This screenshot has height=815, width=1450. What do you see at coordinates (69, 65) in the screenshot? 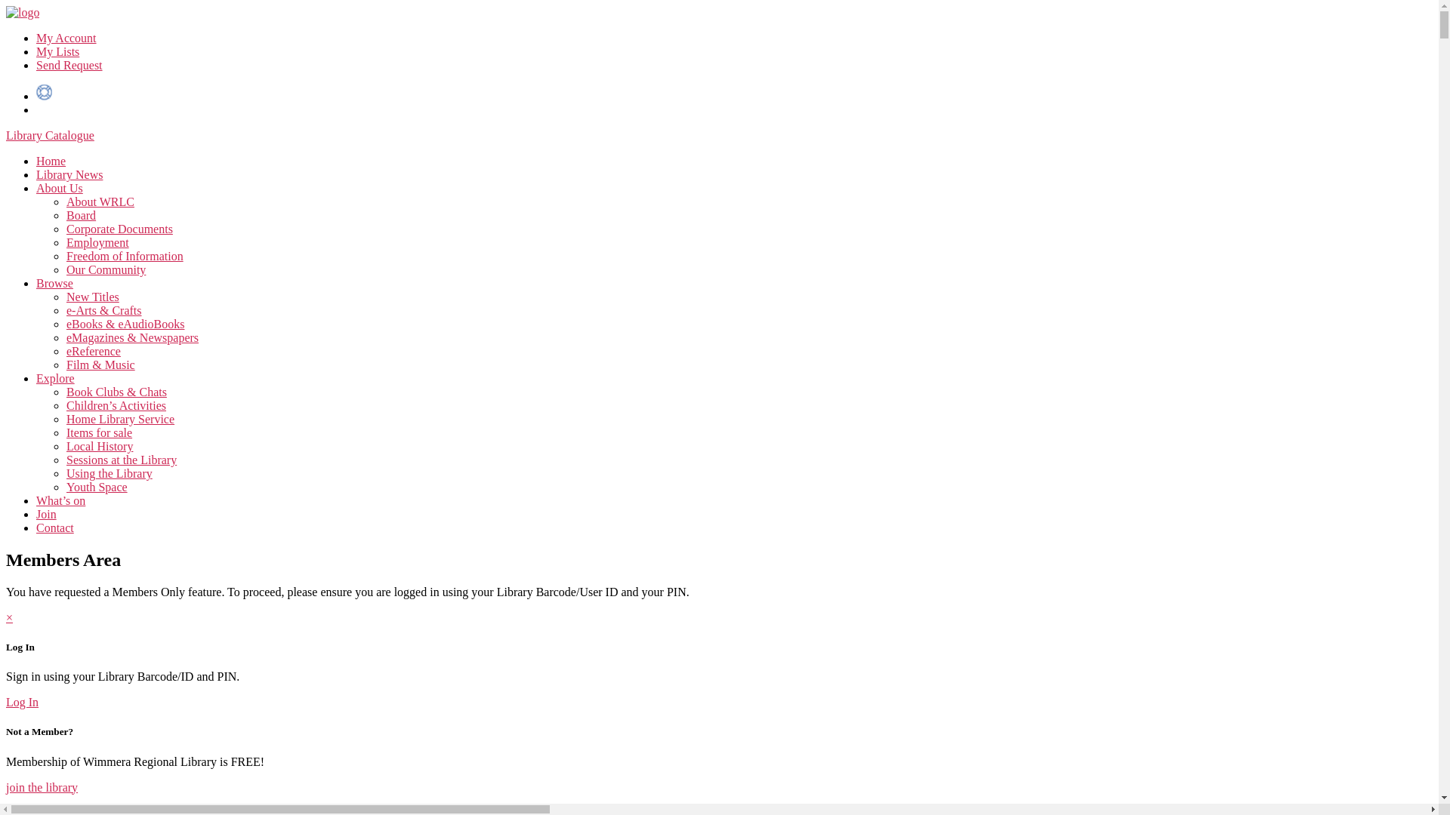
I see `Send Request` at bounding box center [69, 65].